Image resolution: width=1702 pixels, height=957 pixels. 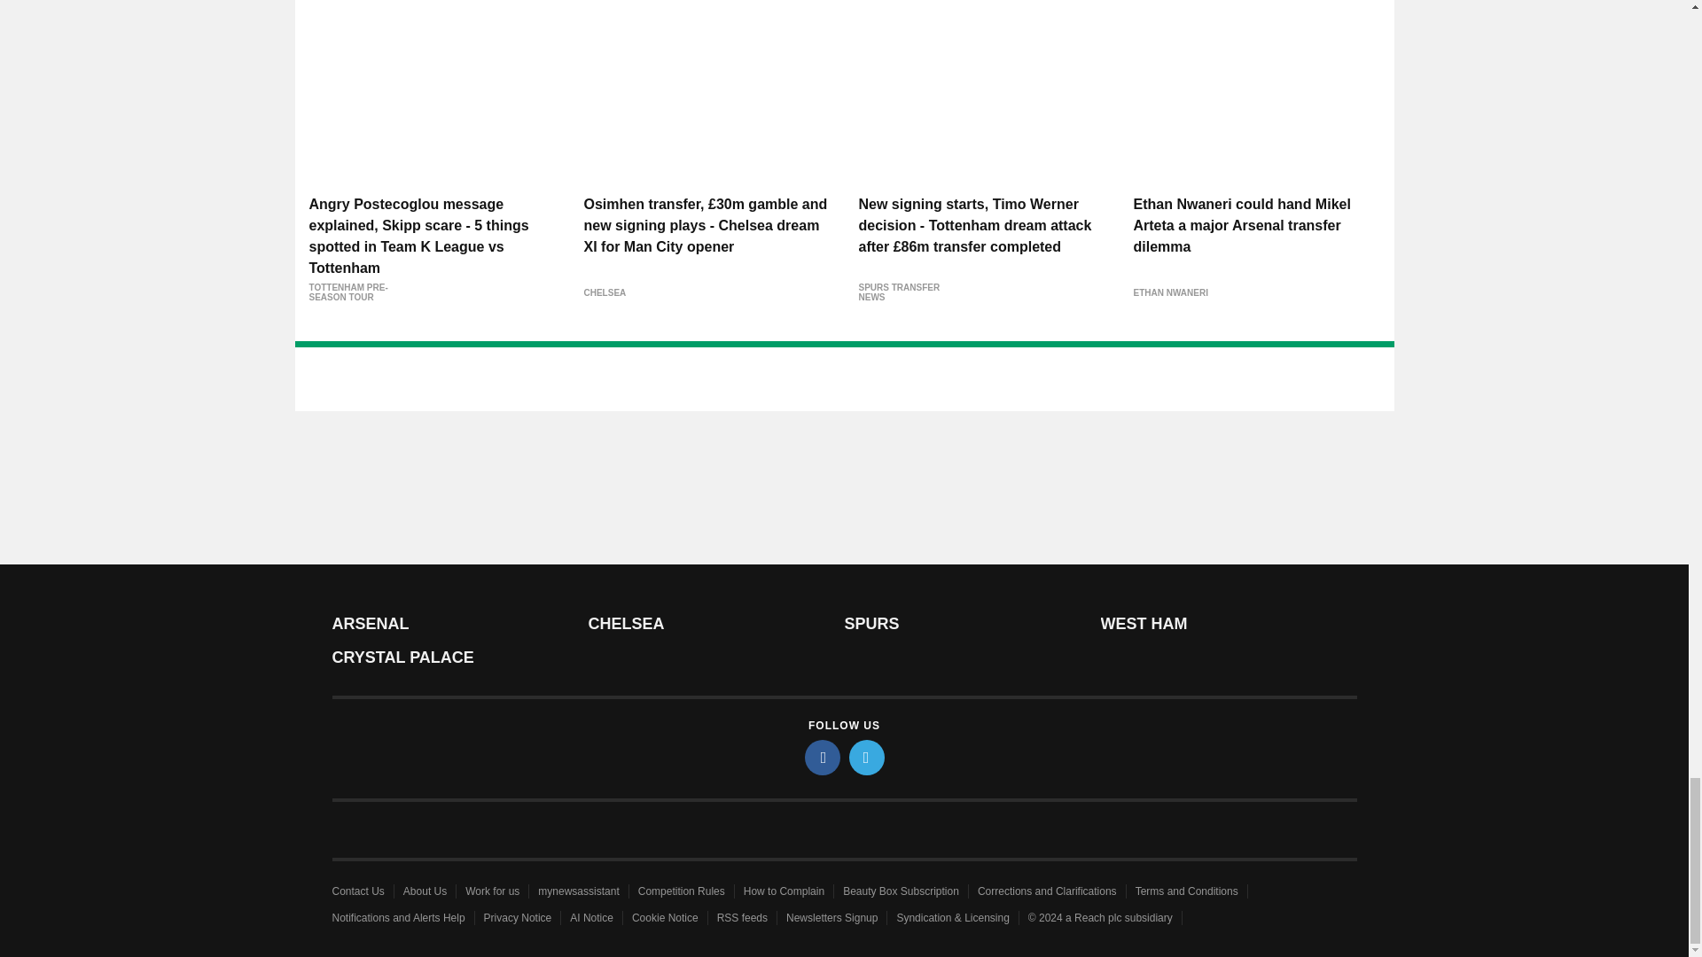 What do you see at coordinates (867, 757) in the screenshot?
I see `twitter` at bounding box center [867, 757].